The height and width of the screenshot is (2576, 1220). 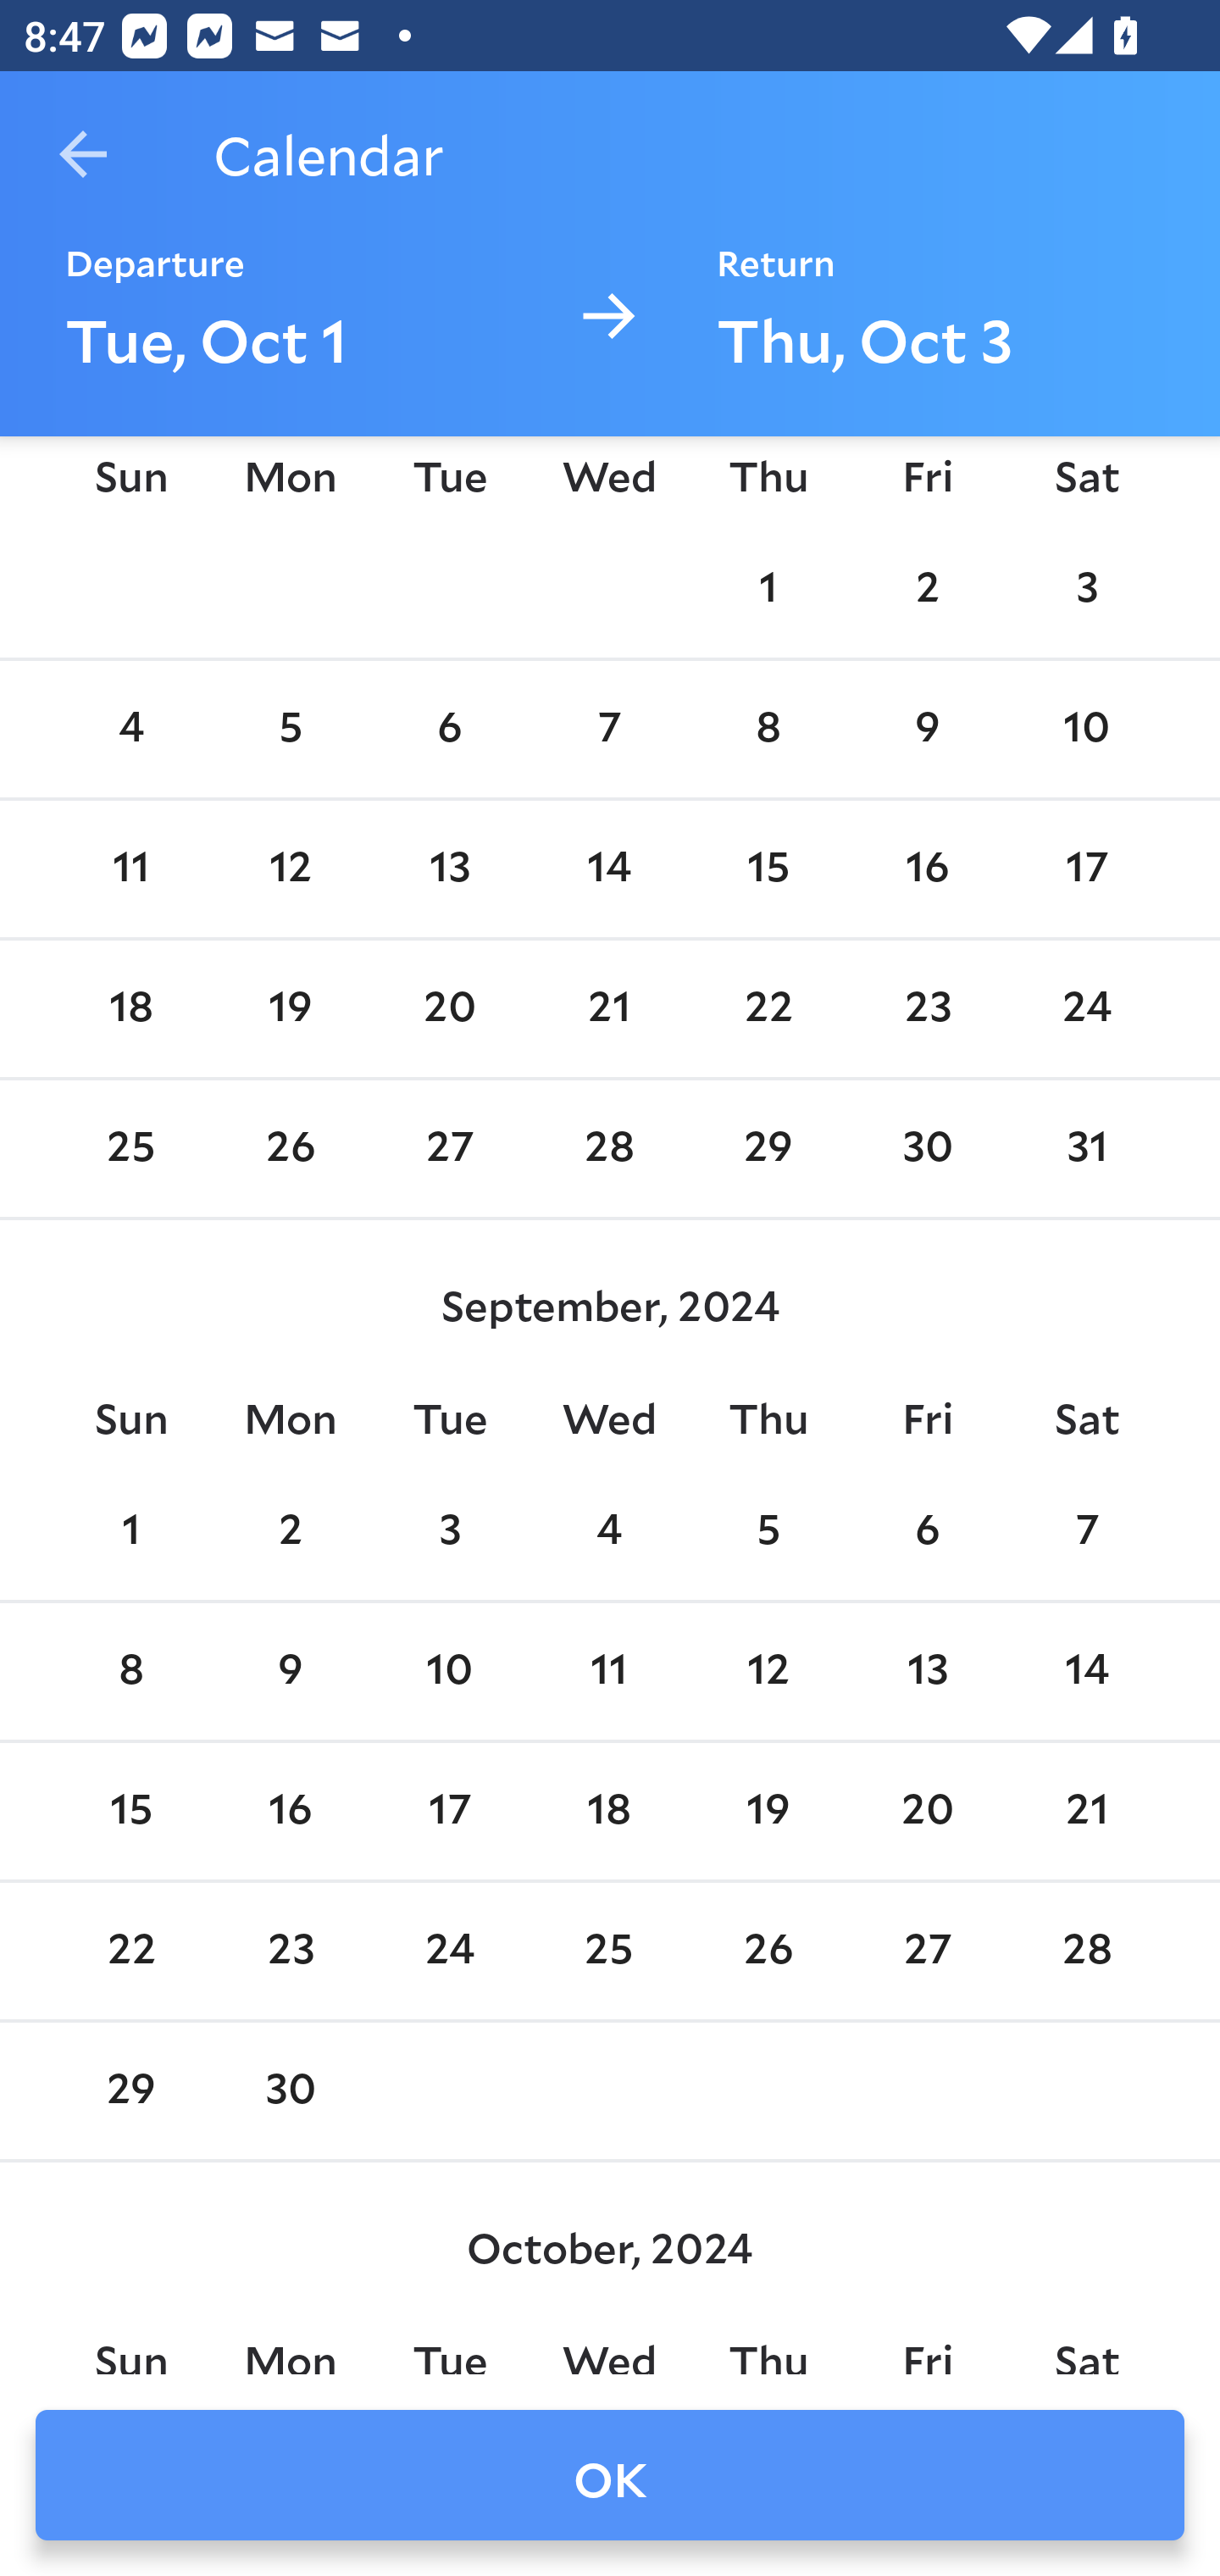 I want to click on 9, so click(x=927, y=729).